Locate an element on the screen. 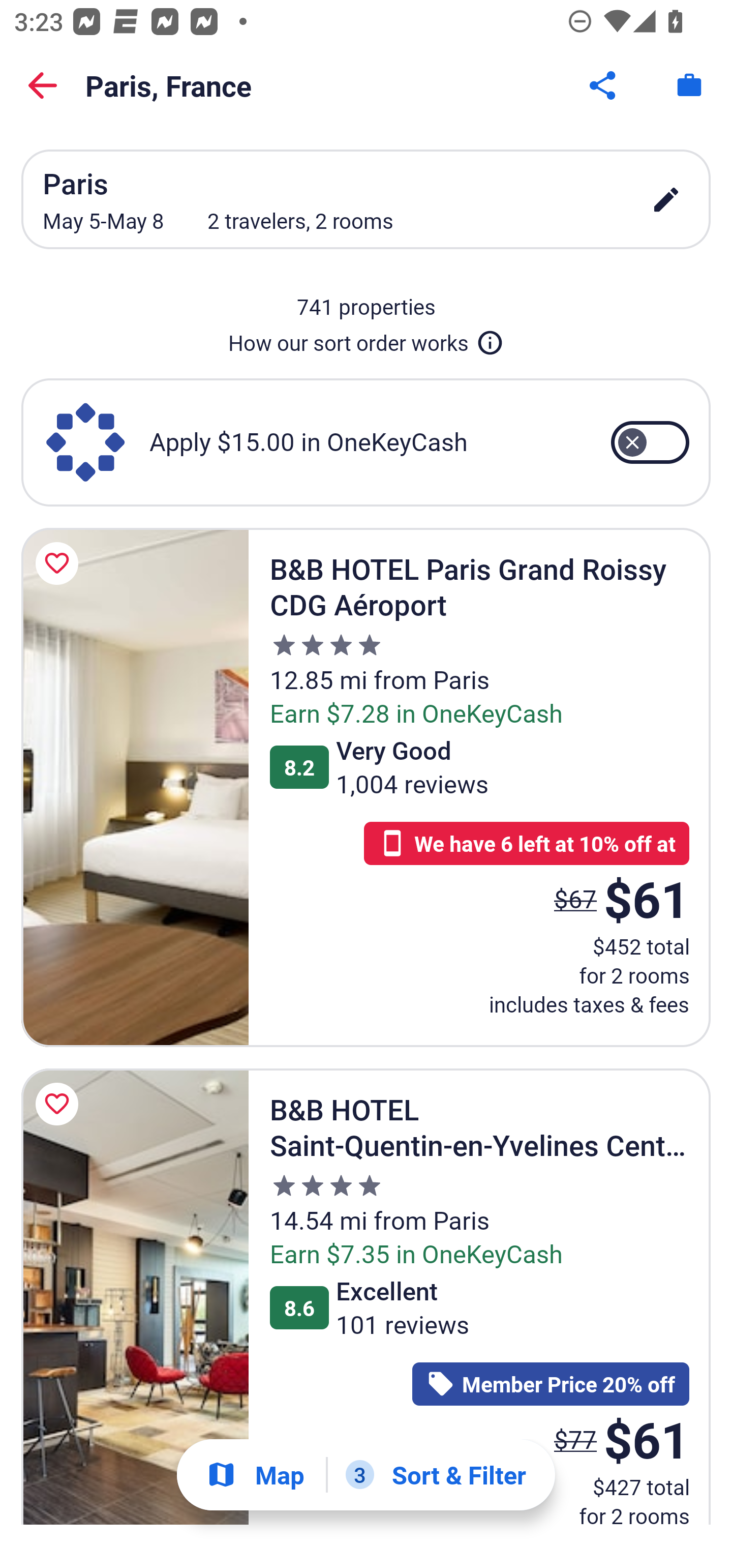 Image resolution: width=732 pixels, height=1546 pixels. Paris May 5-May 8 2 travelers, 2 rooms edit is located at coordinates (366, 199).